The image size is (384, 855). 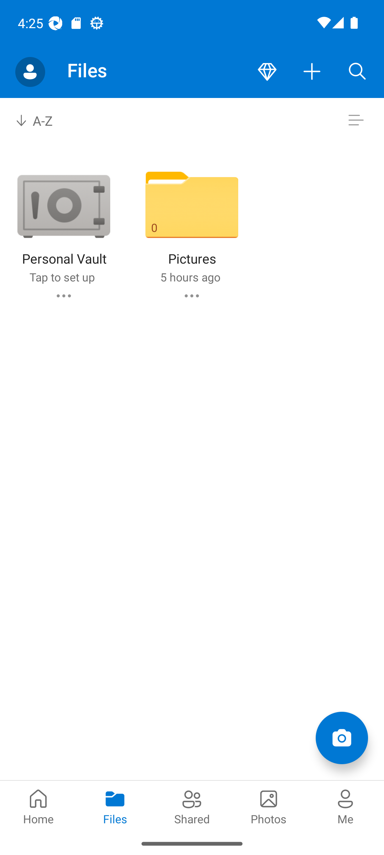 I want to click on Home pivot Home, so click(x=38, y=806).